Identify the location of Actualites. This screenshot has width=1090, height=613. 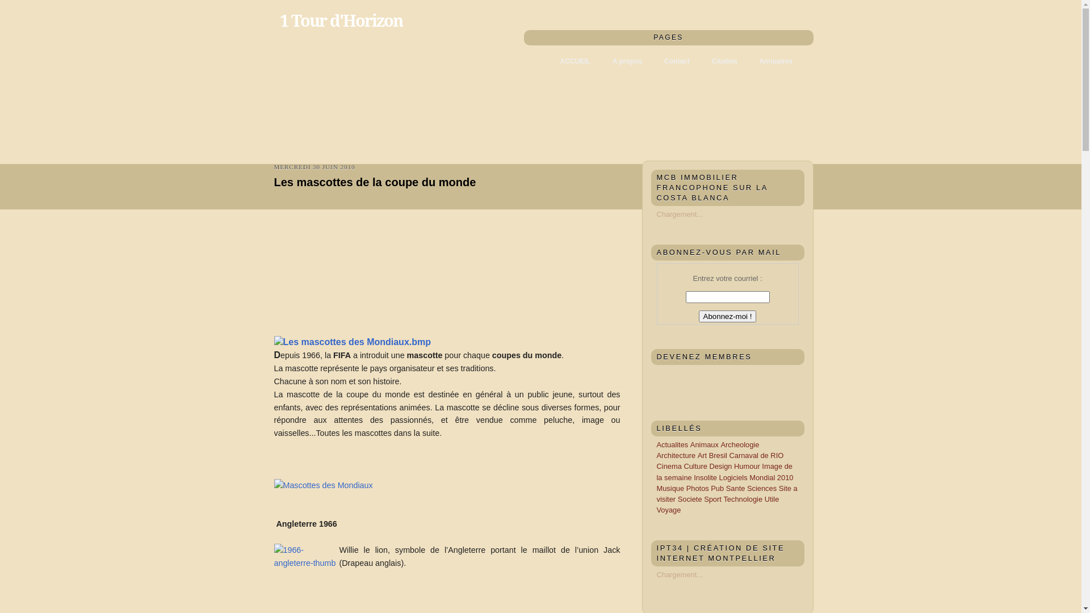
(673, 445).